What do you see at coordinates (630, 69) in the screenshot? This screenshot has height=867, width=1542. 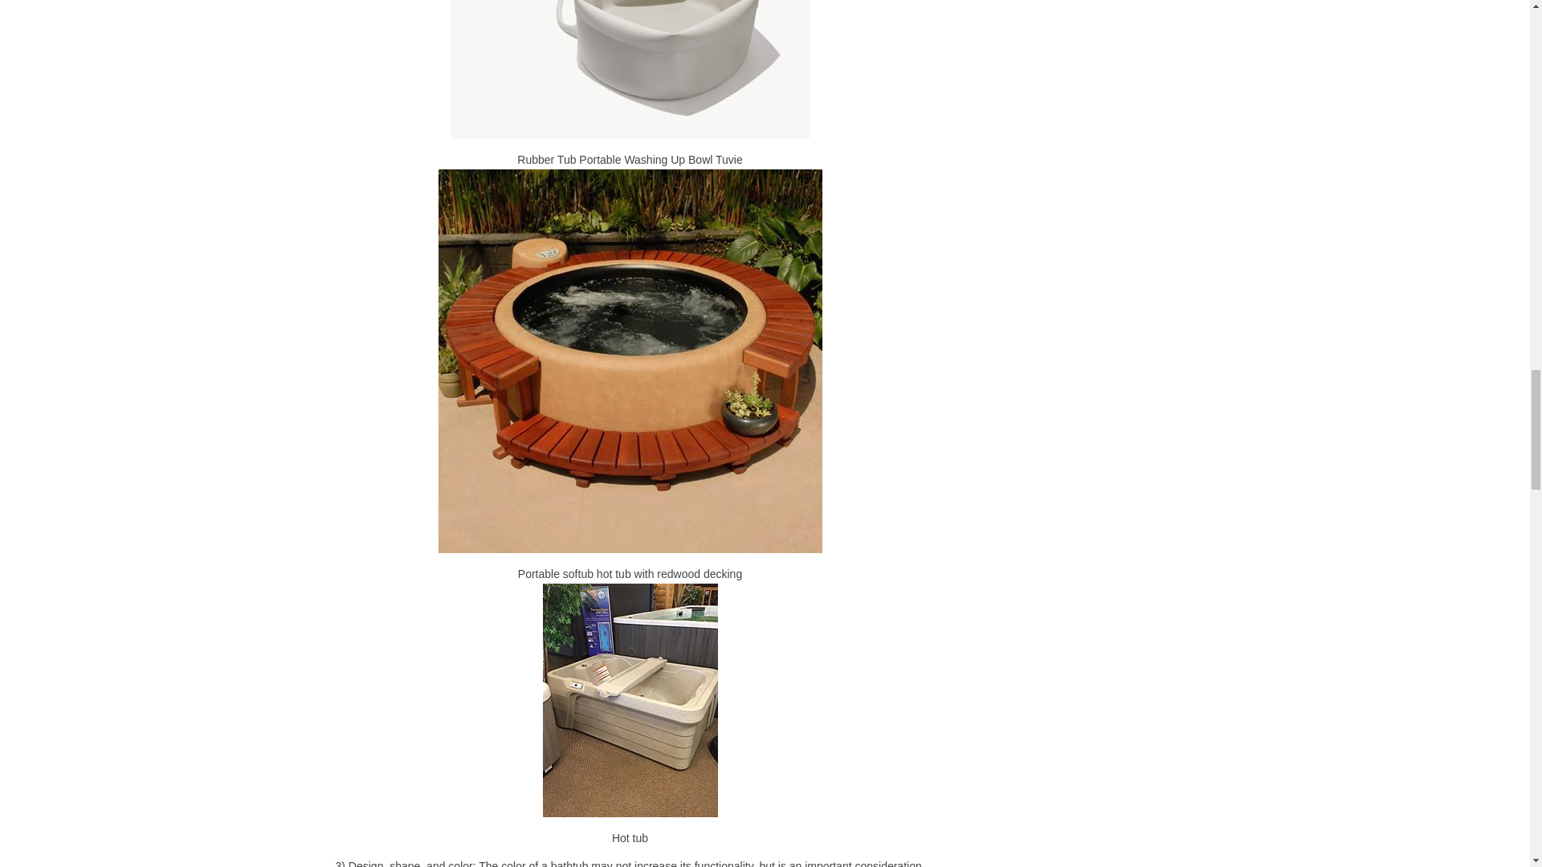 I see `Rubber Tub Portable Washing Up Bowl Tuvie` at bounding box center [630, 69].